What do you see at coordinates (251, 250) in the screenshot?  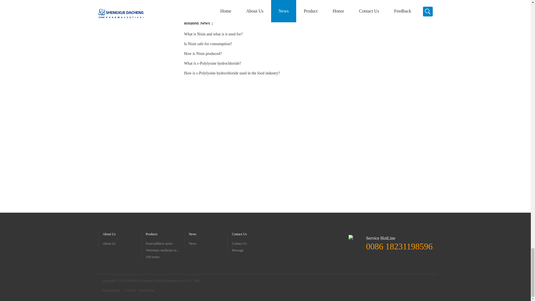 I see `Message` at bounding box center [251, 250].